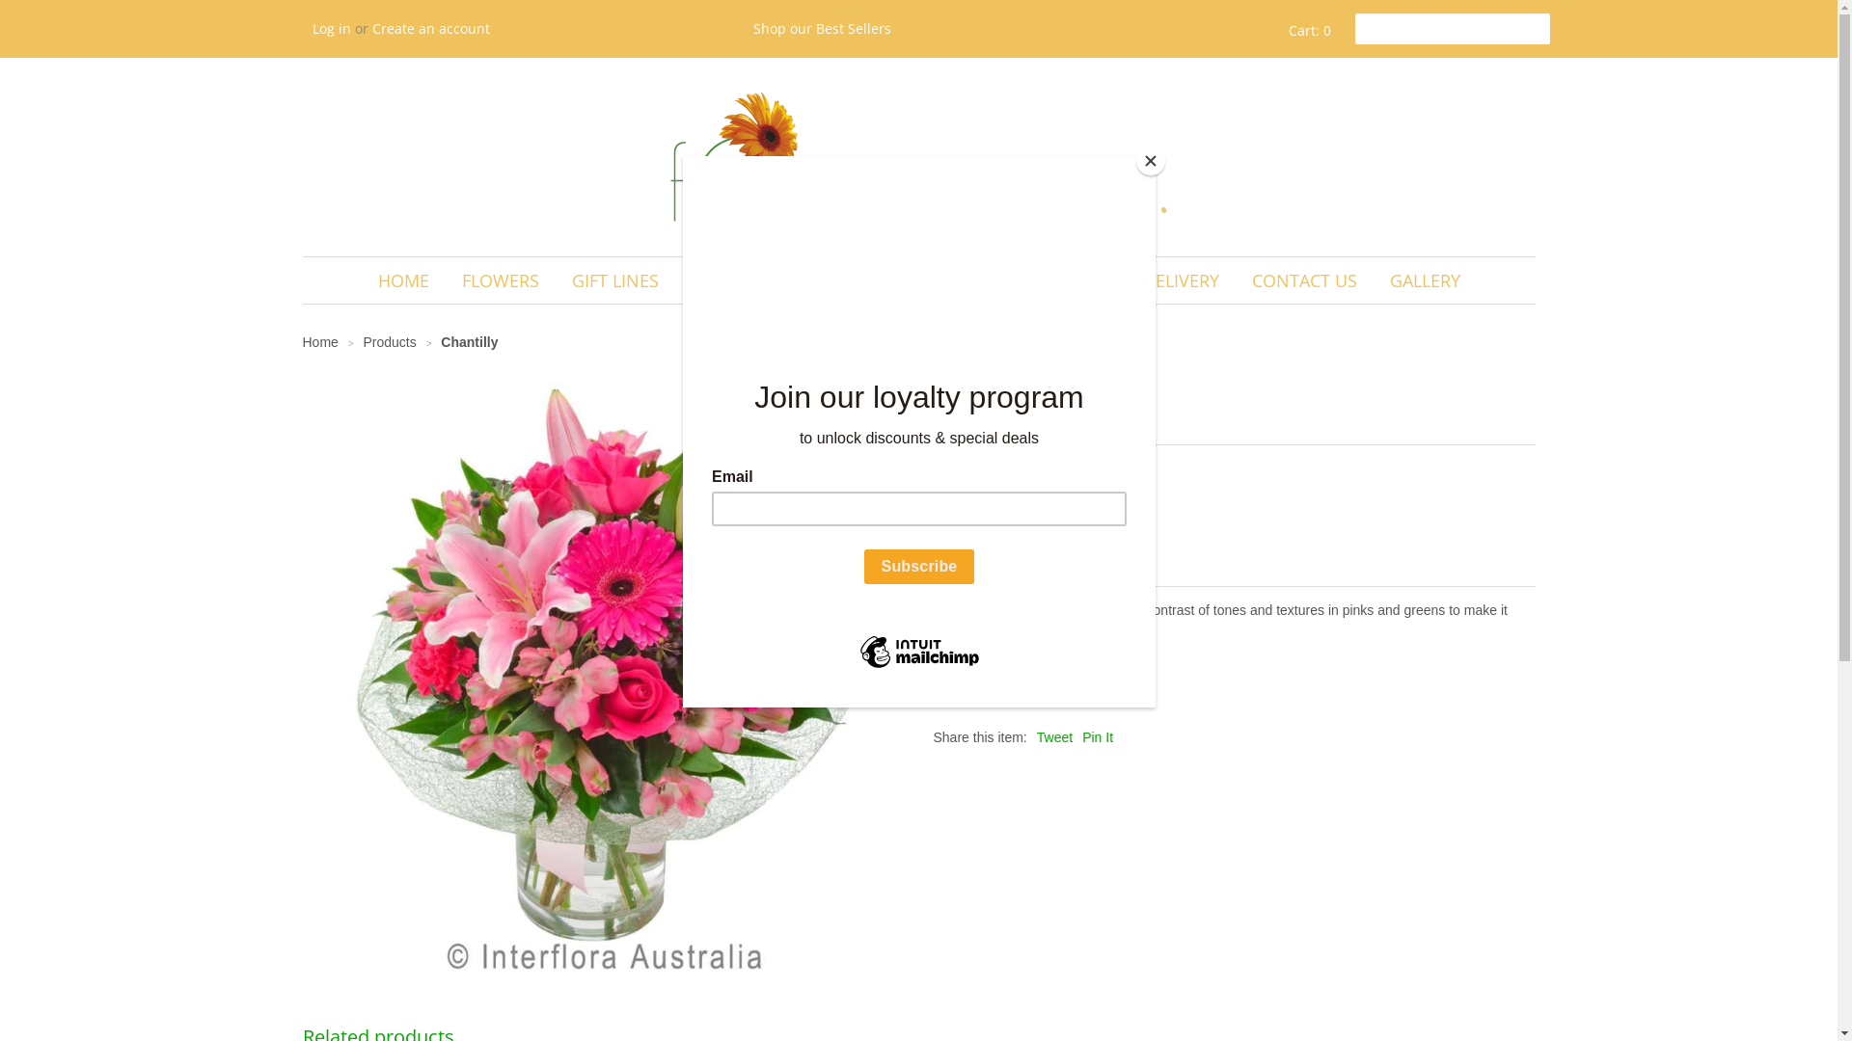 The height and width of the screenshot is (1041, 1852). I want to click on GIFT LINES, so click(615, 280).